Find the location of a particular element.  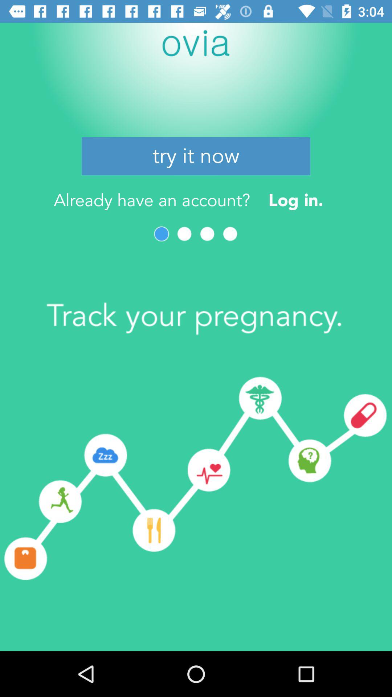

scroll until log in. icon is located at coordinates (295, 200).